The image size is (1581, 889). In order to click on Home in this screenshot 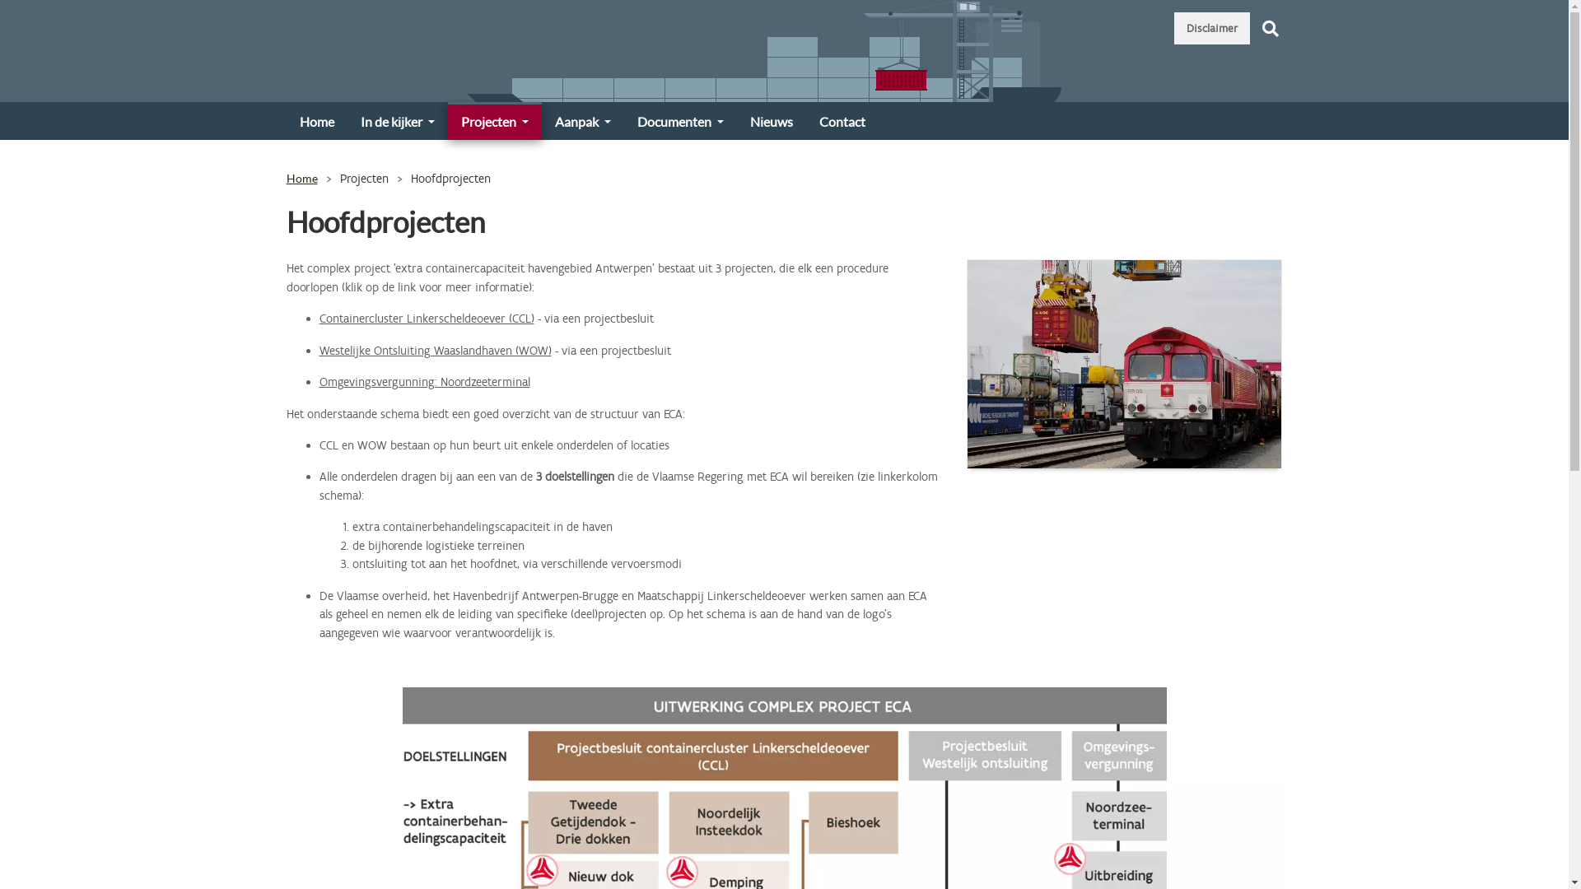, I will do `click(317, 121)`.